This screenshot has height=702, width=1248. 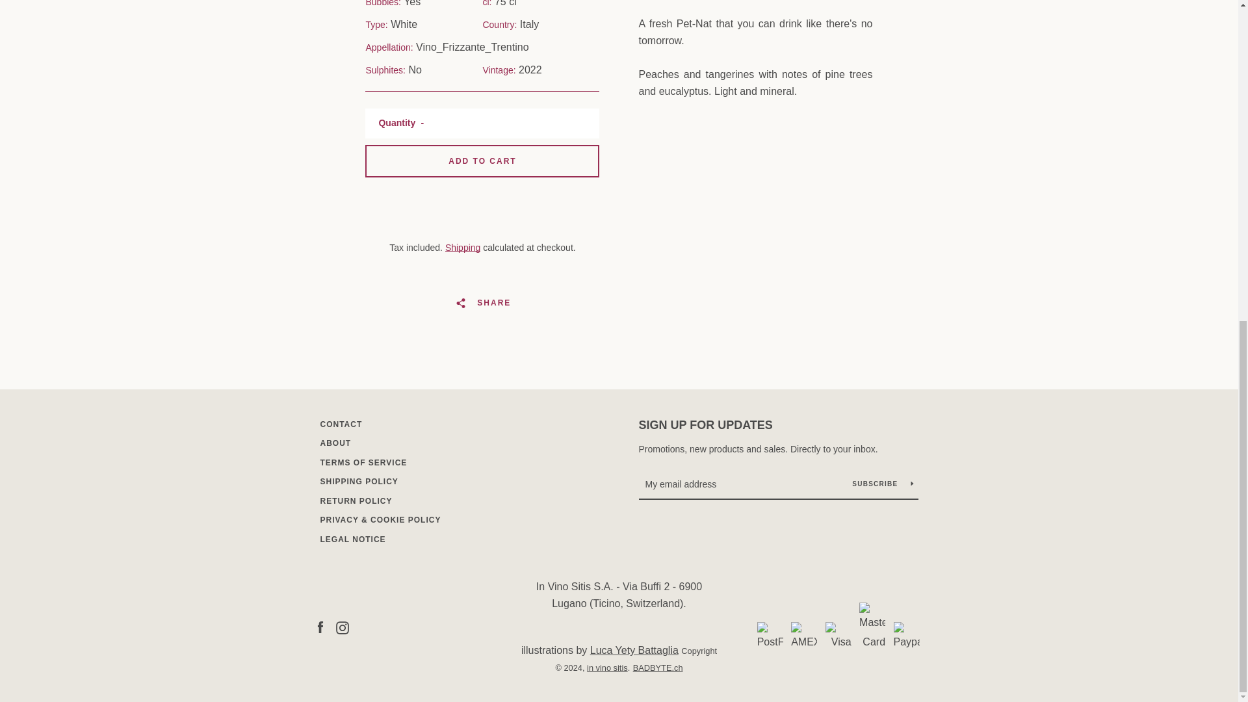 What do you see at coordinates (482, 161) in the screenshot?
I see `ADD TO CART` at bounding box center [482, 161].